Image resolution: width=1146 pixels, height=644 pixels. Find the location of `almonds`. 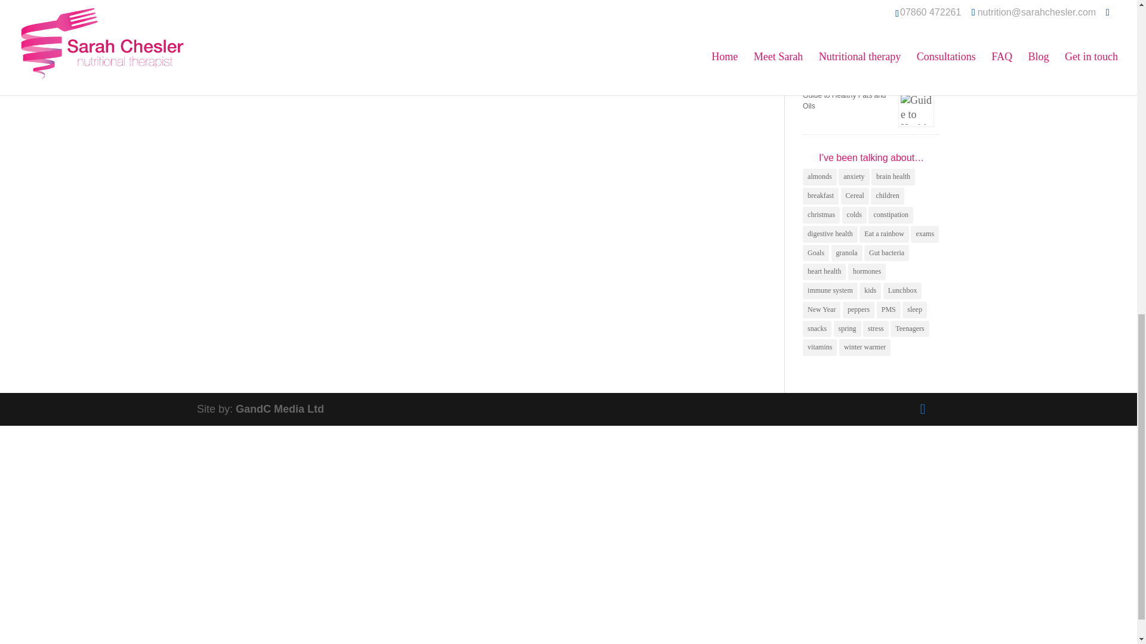

almonds is located at coordinates (820, 177).